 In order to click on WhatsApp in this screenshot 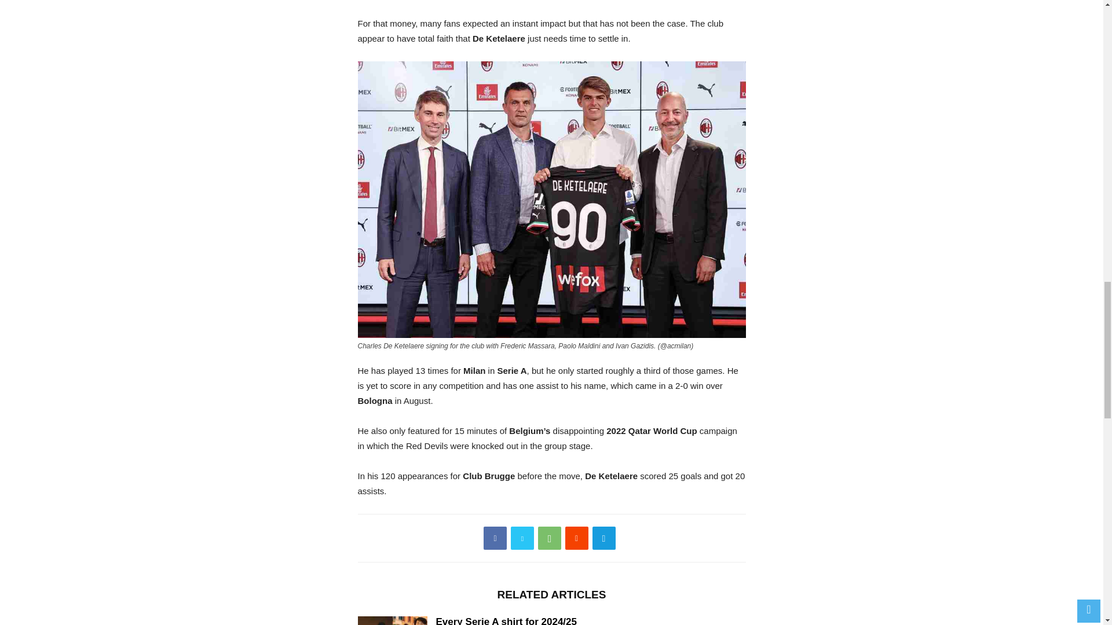, I will do `click(550, 538)`.